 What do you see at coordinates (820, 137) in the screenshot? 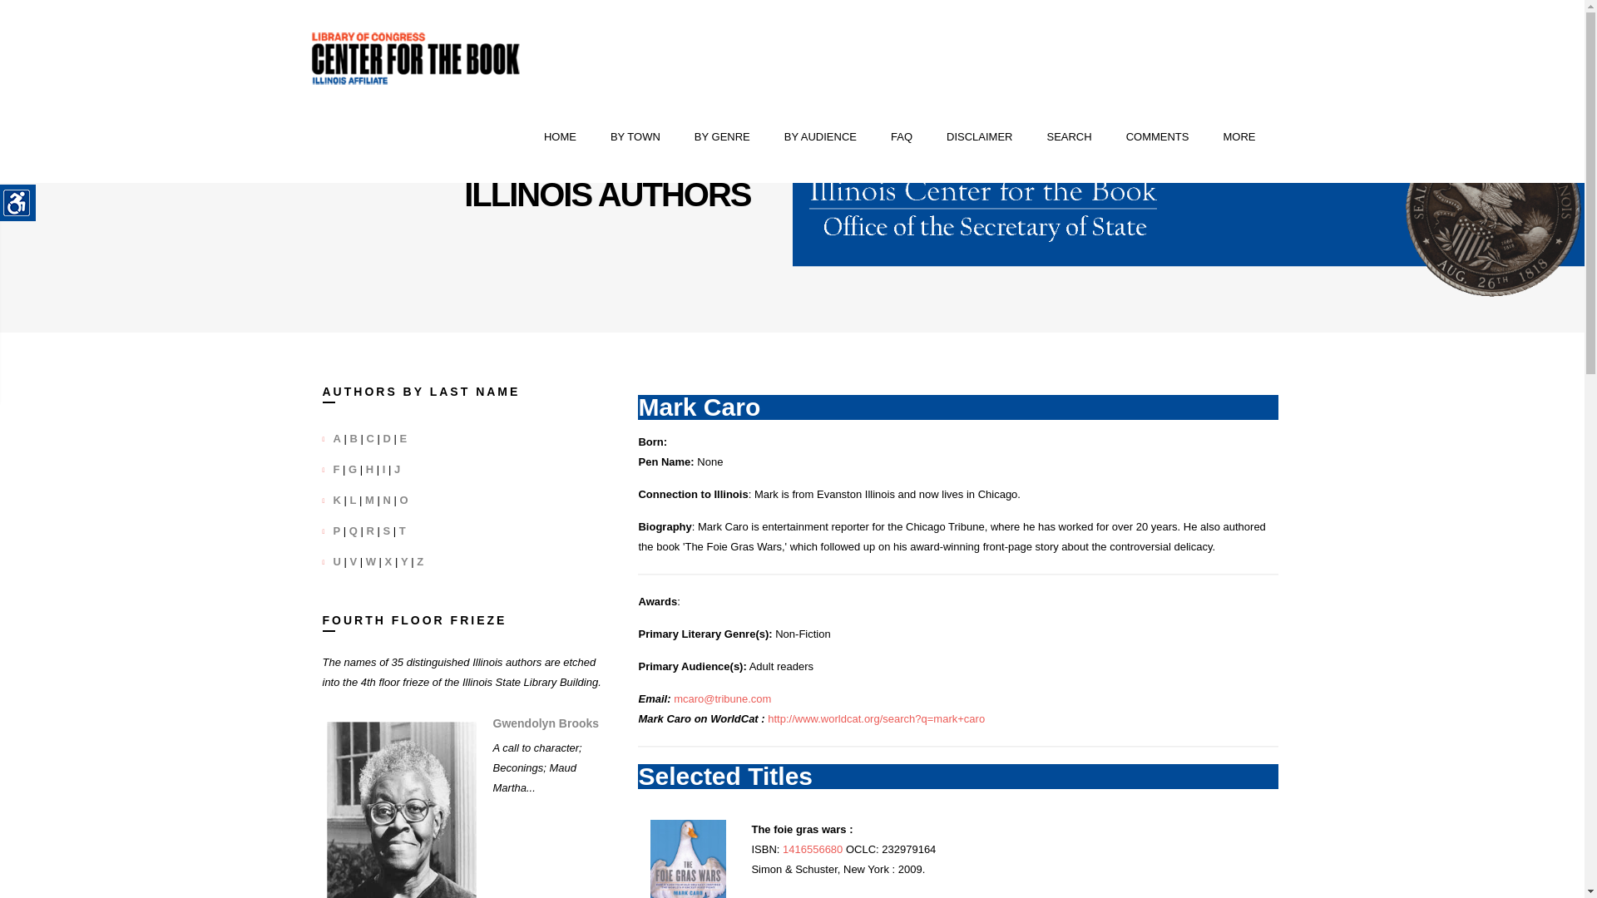
I see `Illinois authors, arranged by audience` at bounding box center [820, 137].